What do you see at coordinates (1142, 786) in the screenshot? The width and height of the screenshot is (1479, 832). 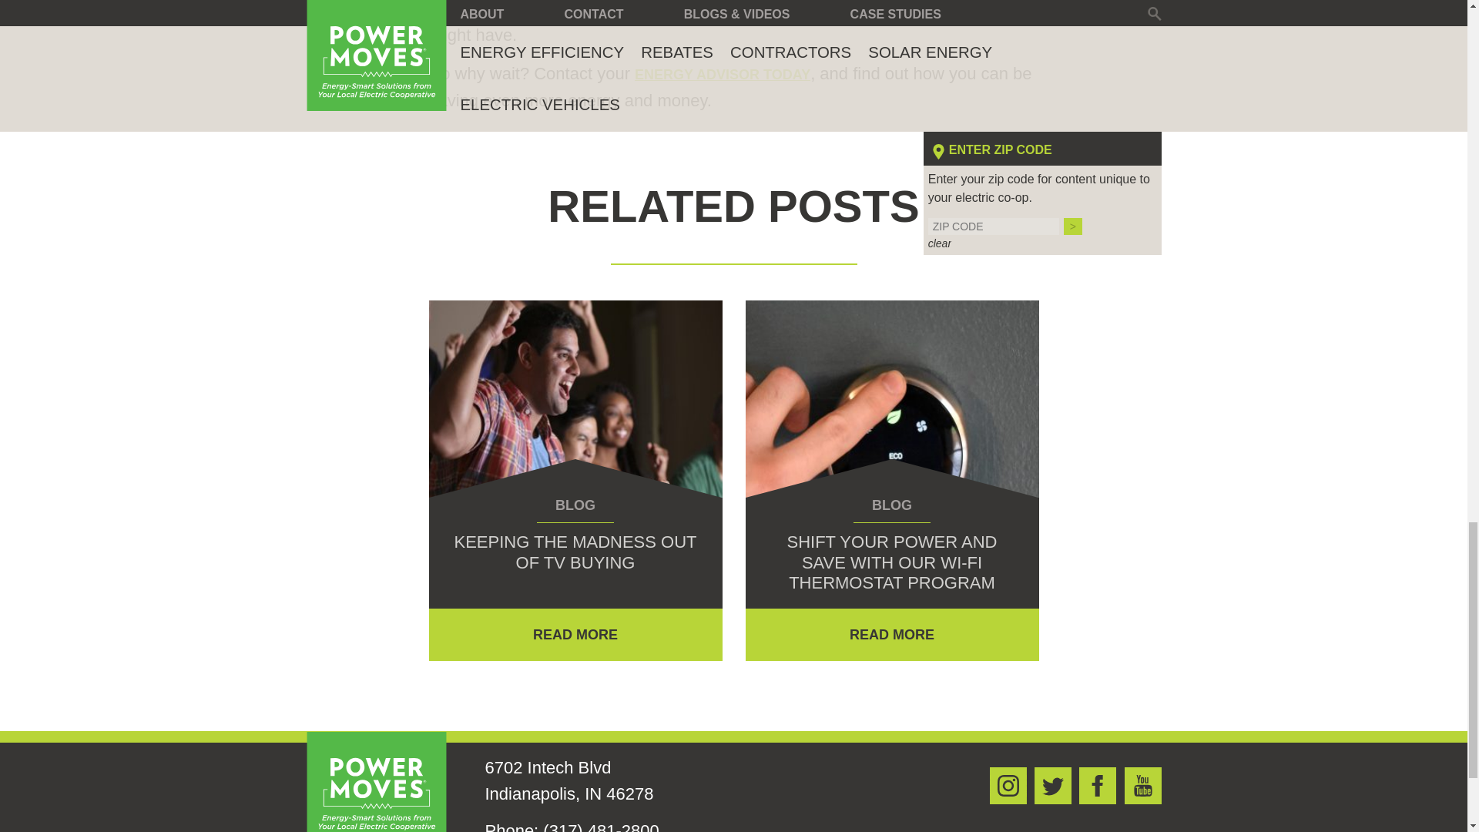 I see `YOUTUBE ICON` at bounding box center [1142, 786].